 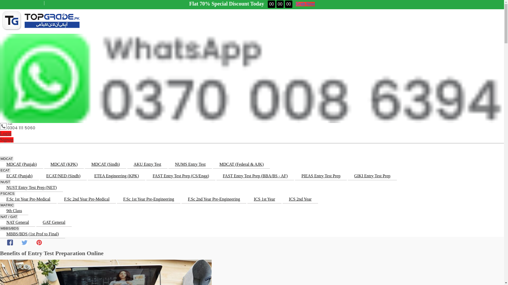 What do you see at coordinates (28, 199) in the screenshot?
I see `F.Sc 1st Year Pre-Medical` at bounding box center [28, 199].